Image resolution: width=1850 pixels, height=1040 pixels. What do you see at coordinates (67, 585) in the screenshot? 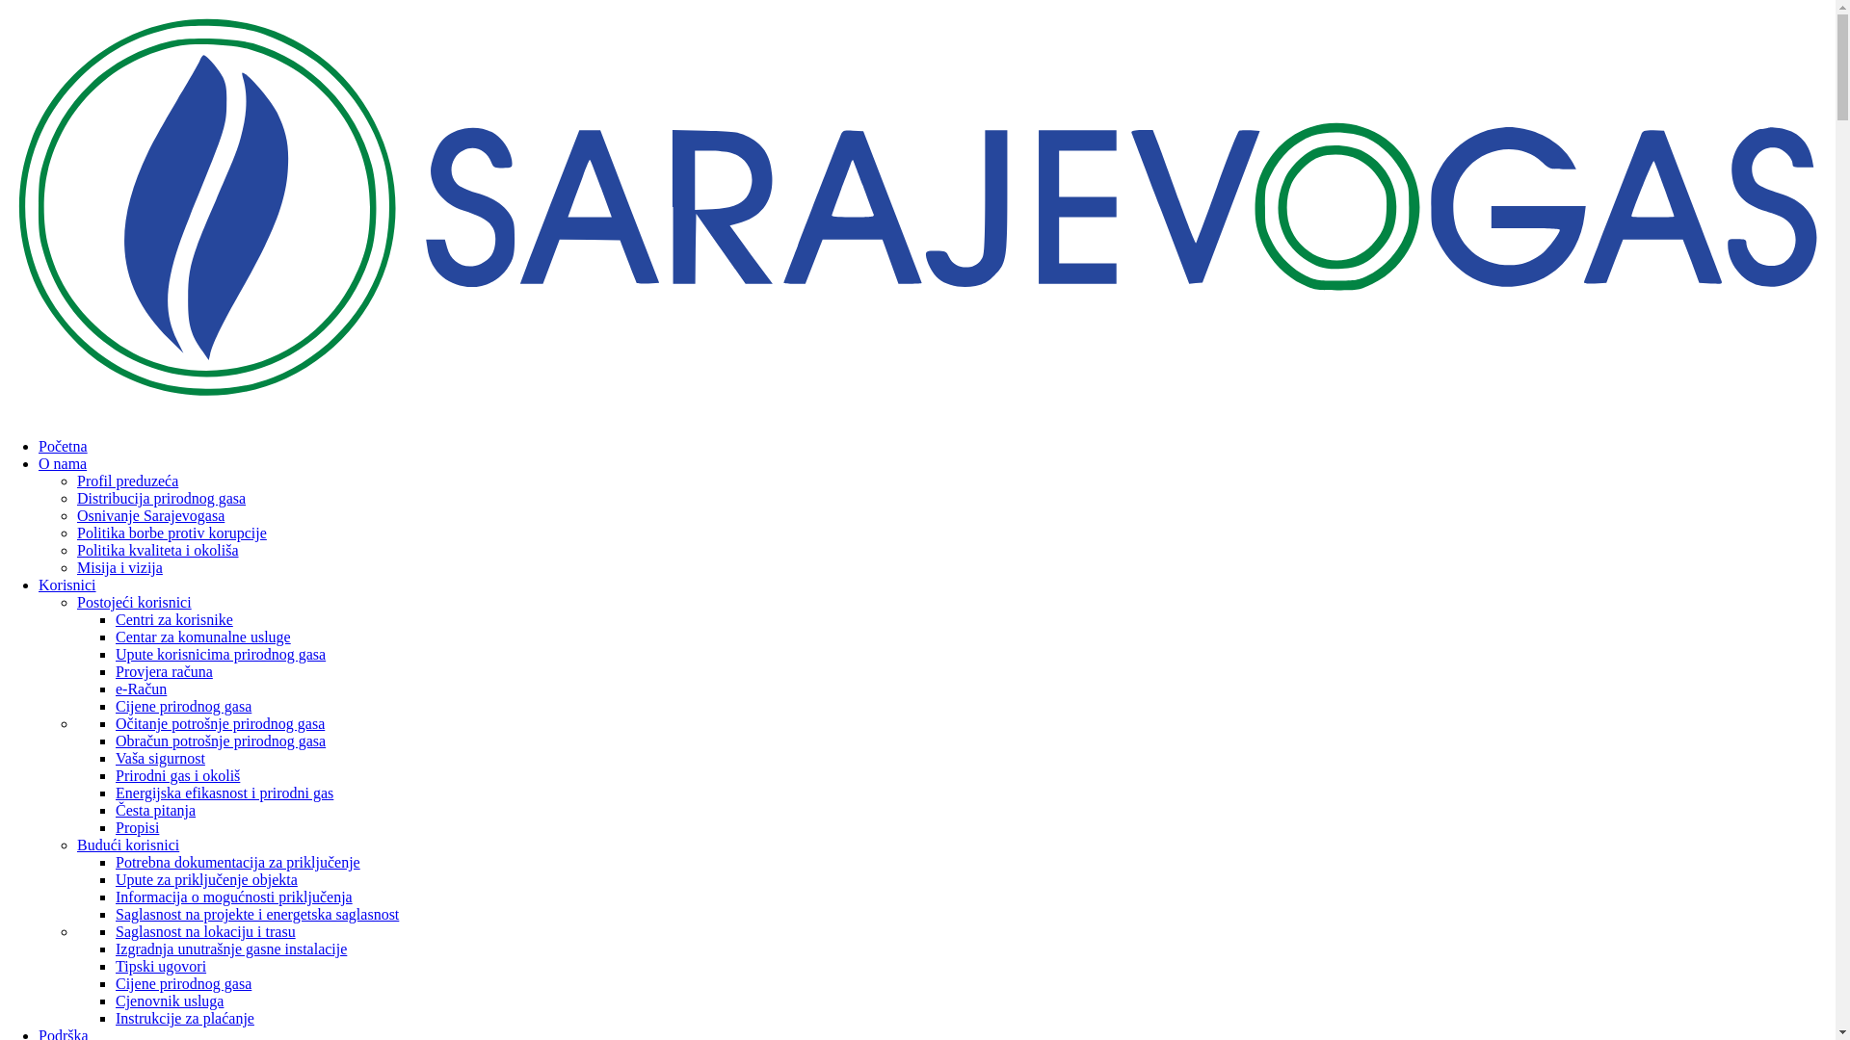
I see `Korisnici` at bounding box center [67, 585].